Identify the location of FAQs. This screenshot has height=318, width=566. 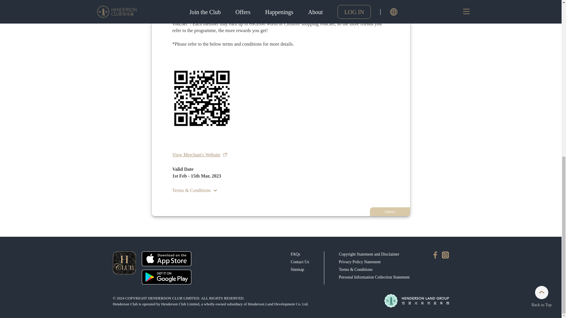
(295, 254).